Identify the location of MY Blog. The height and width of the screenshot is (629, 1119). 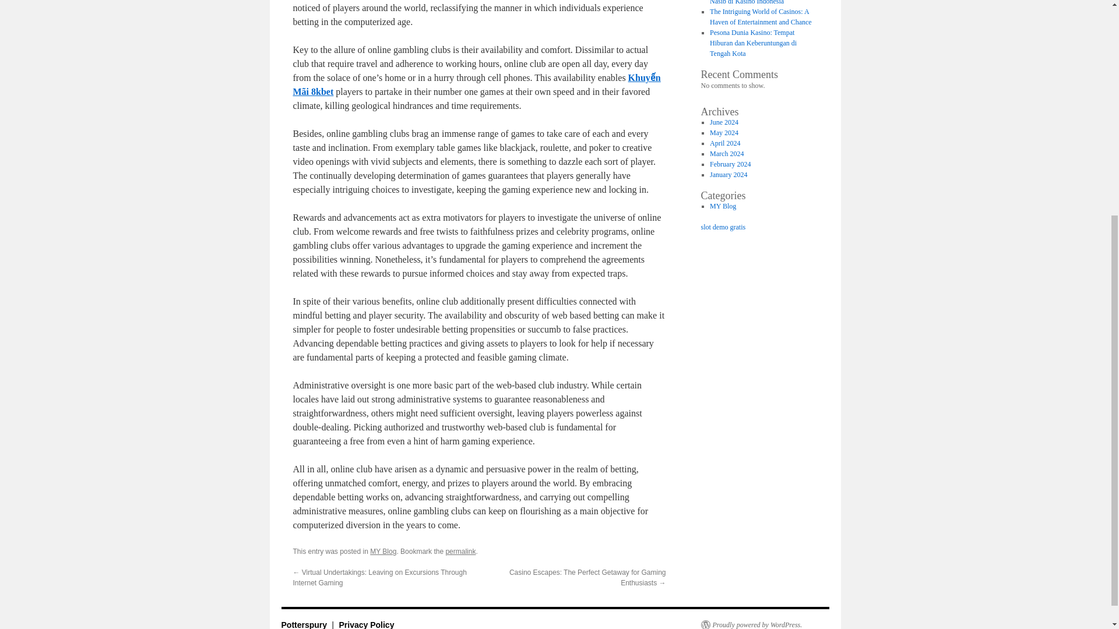
(723, 206).